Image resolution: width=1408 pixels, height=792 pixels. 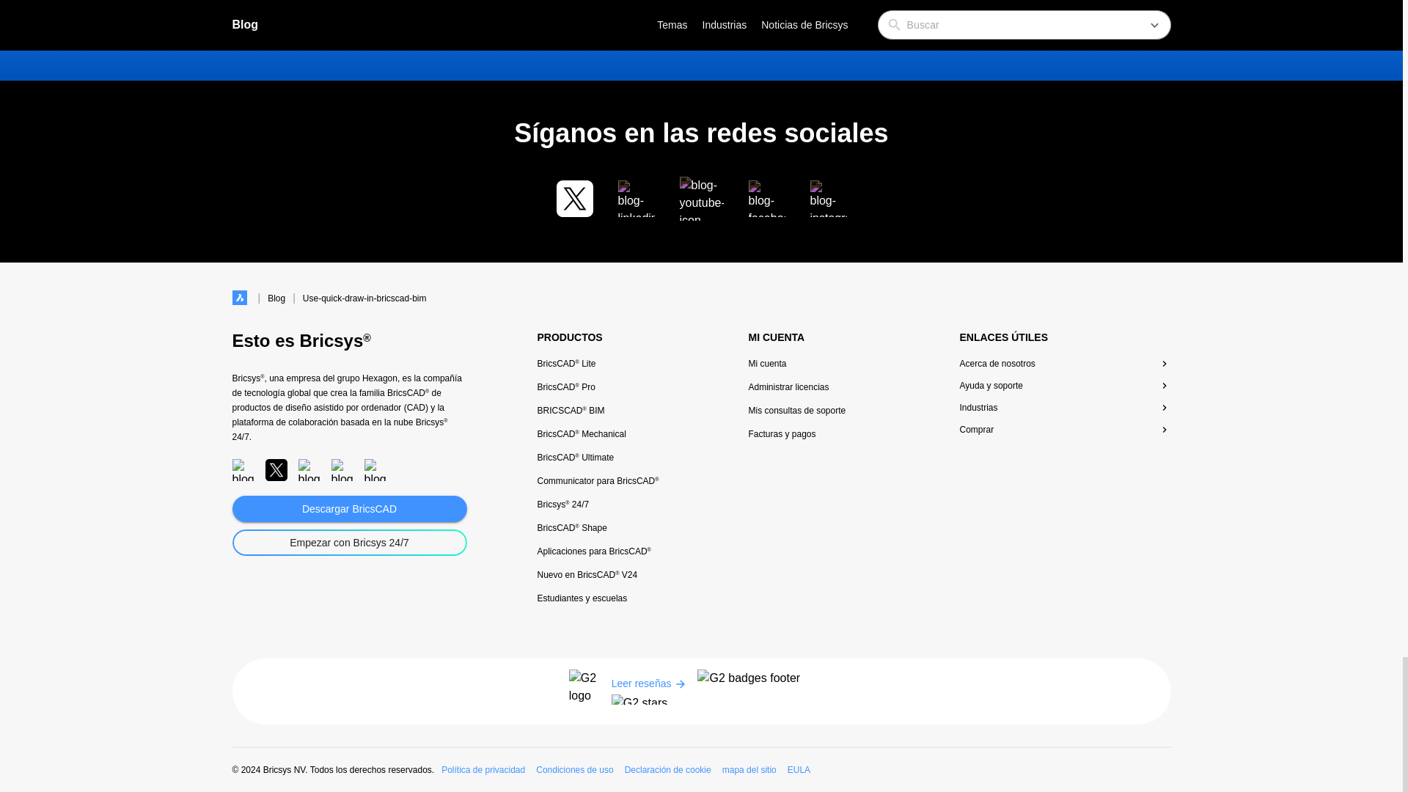 I want to click on blog-X-icon, so click(x=574, y=198).